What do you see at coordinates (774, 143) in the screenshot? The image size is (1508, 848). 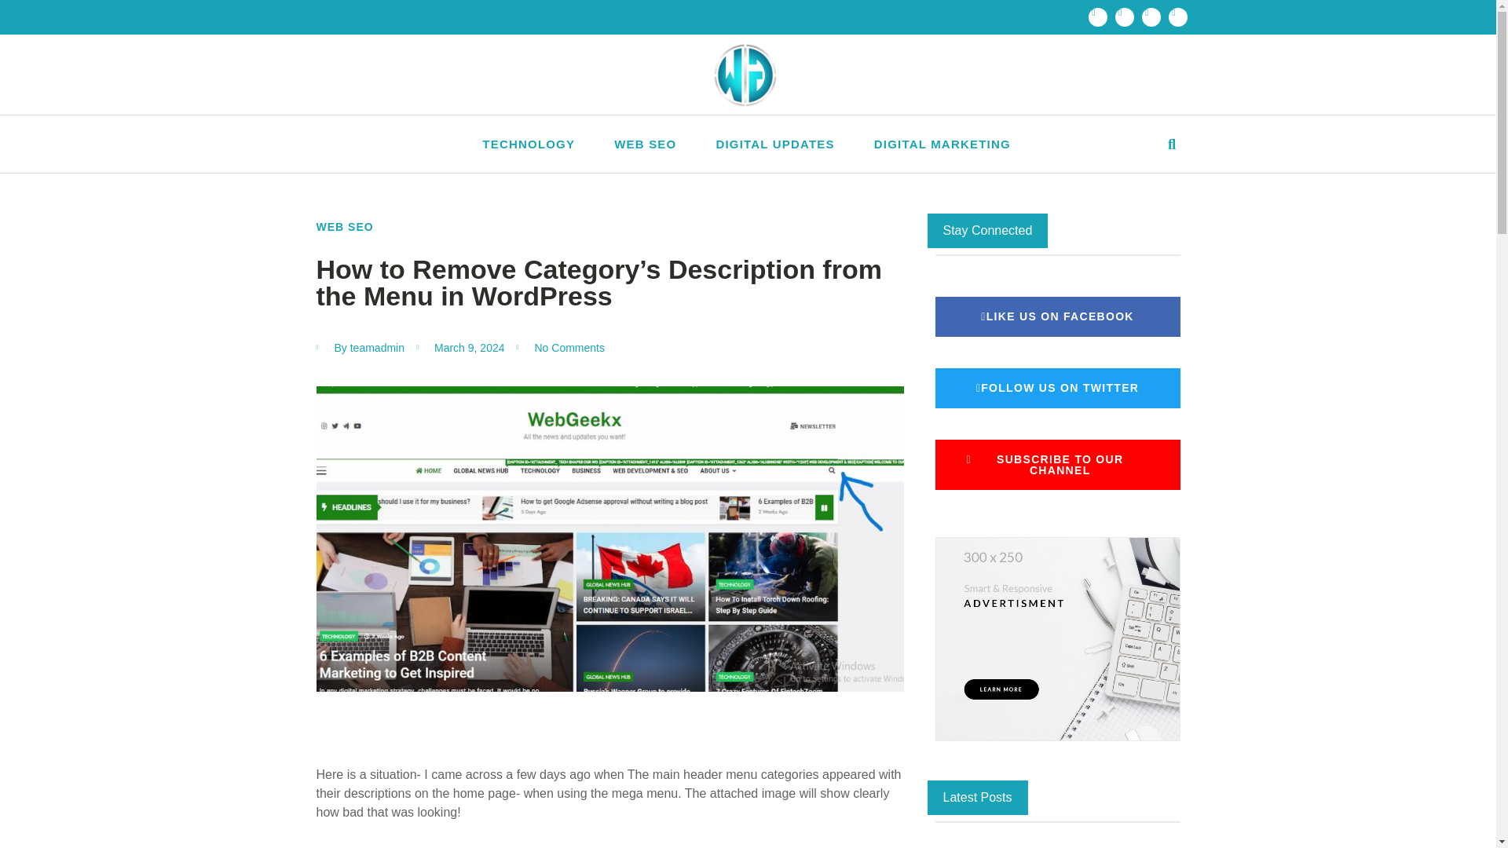 I see `DIGITAL UPDATES` at bounding box center [774, 143].